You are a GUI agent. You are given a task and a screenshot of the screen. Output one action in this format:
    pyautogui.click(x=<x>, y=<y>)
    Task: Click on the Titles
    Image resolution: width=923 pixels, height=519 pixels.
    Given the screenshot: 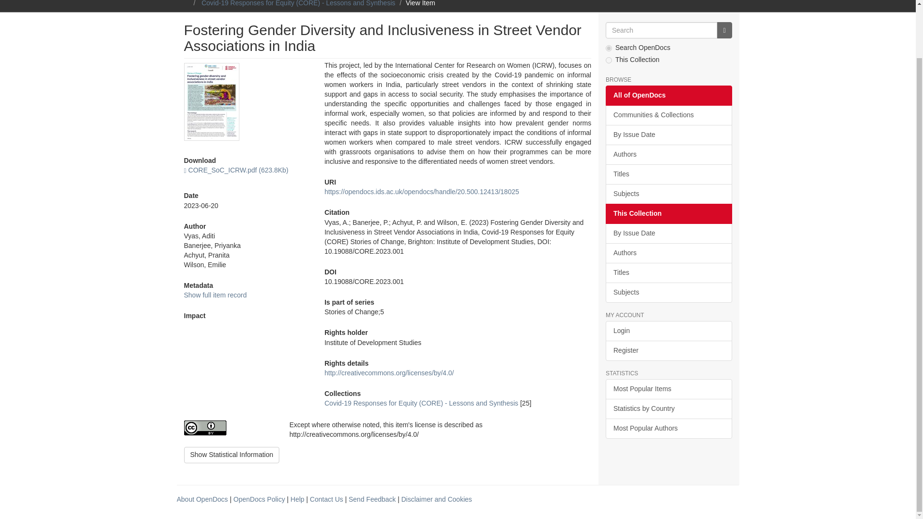 What is the action you would take?
    pyautogui.click(x=668, y=272)
    